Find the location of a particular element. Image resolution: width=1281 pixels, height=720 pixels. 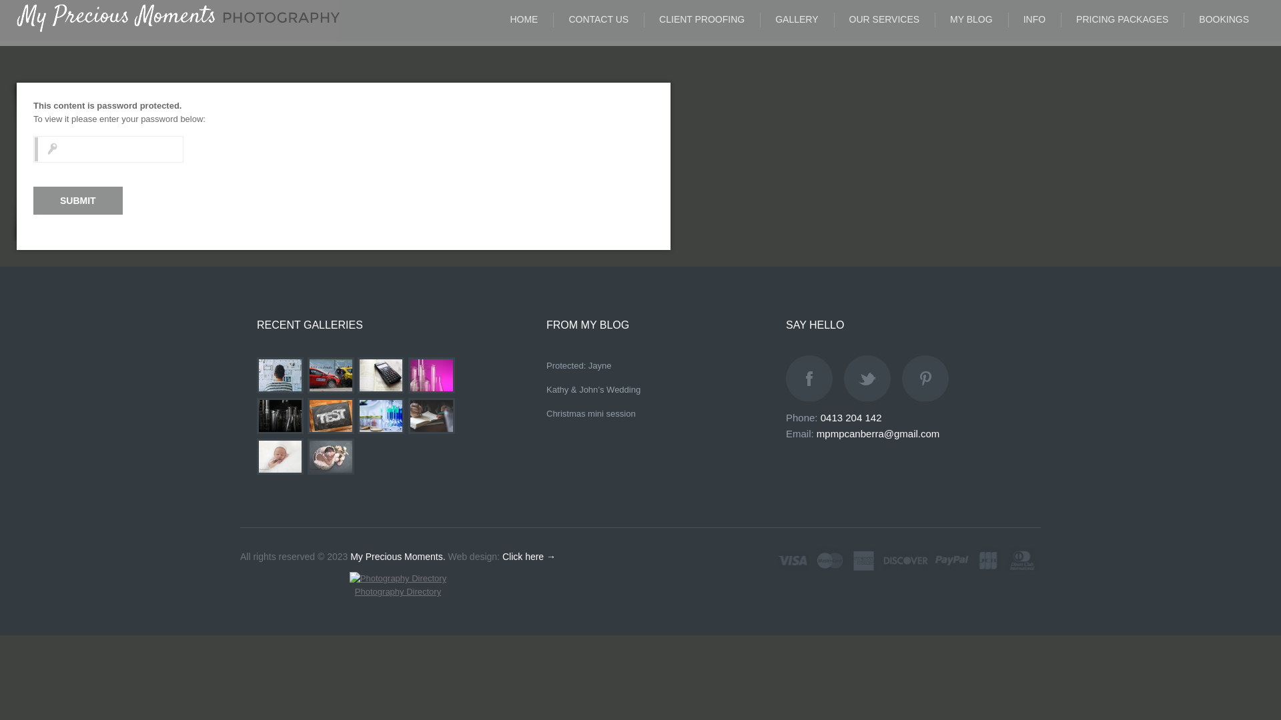

pexels-photo-239548 is located at coordinates (432, 416).